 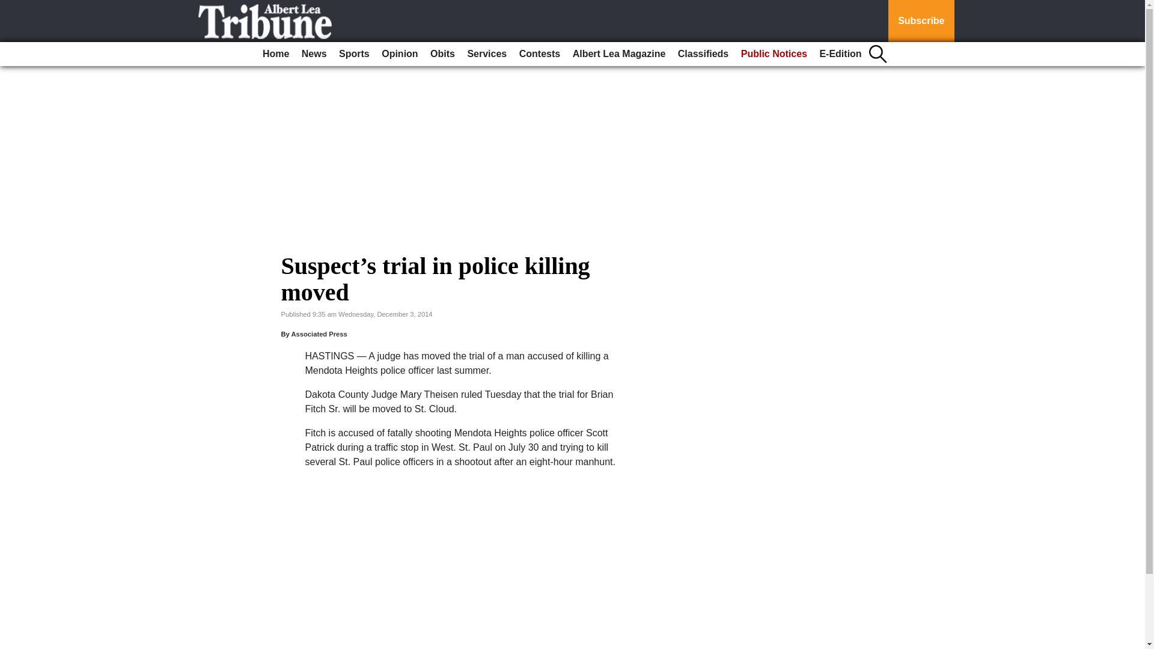 I want to click on Home, so click(x=275, y=54).